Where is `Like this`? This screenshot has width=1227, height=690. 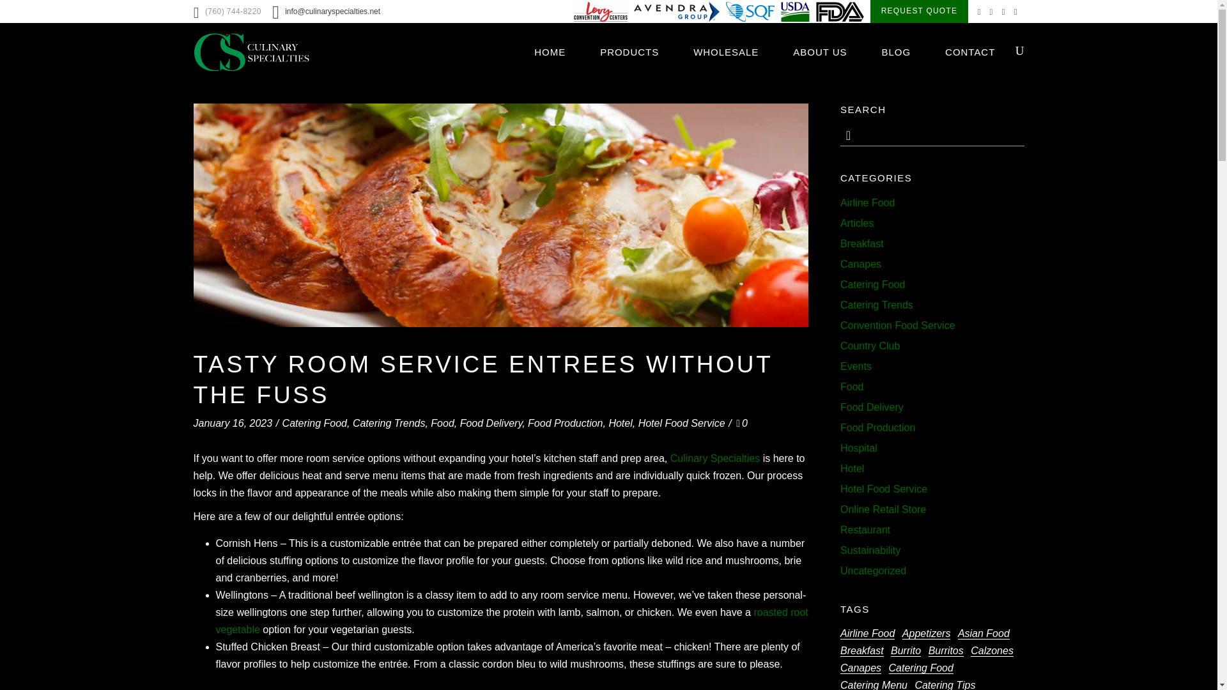
Like this is located at coordinates (741, 423).